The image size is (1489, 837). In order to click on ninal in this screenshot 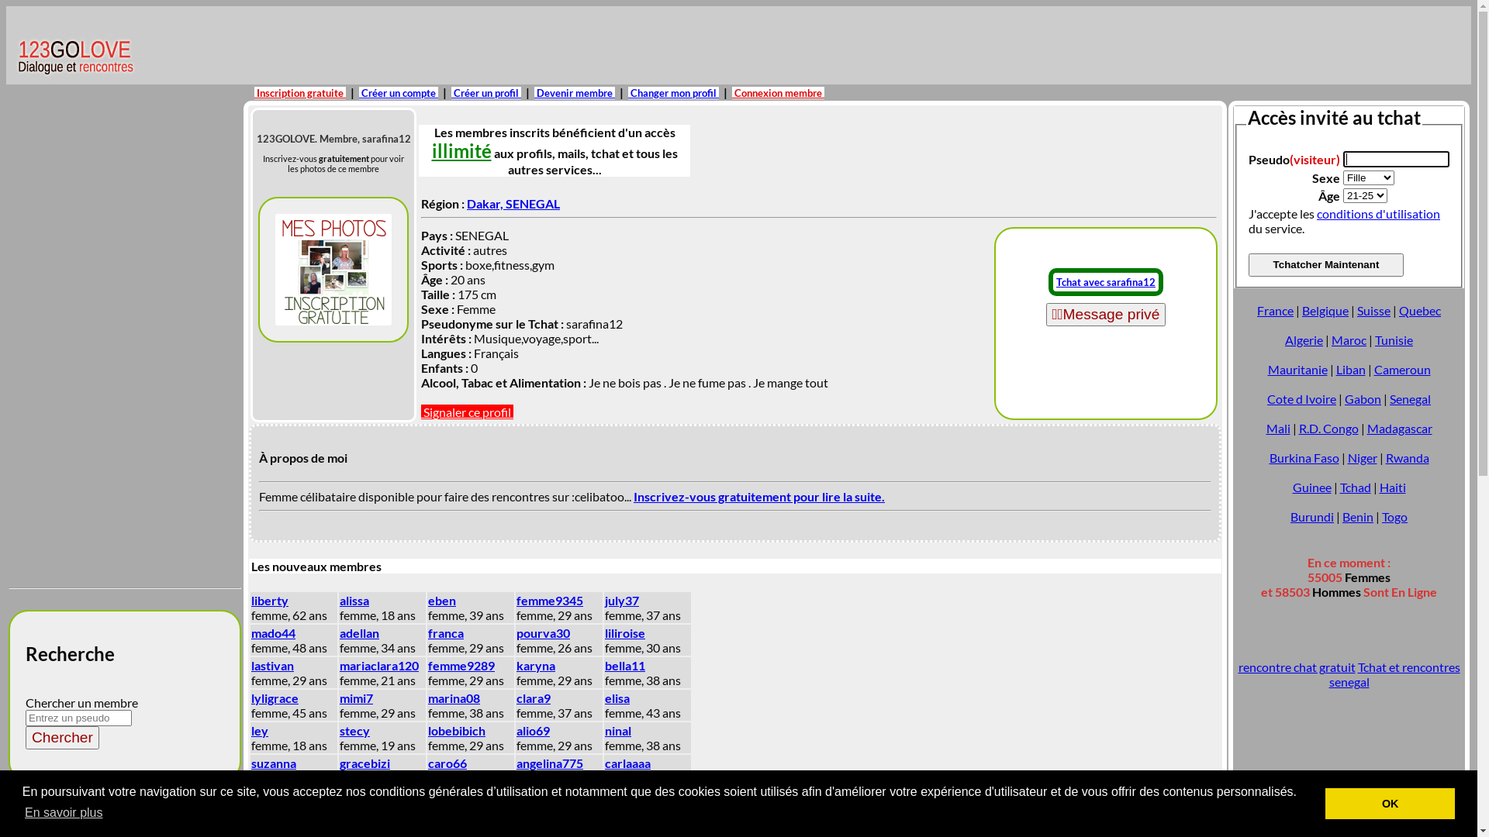, I will do `click(618, 730)`.